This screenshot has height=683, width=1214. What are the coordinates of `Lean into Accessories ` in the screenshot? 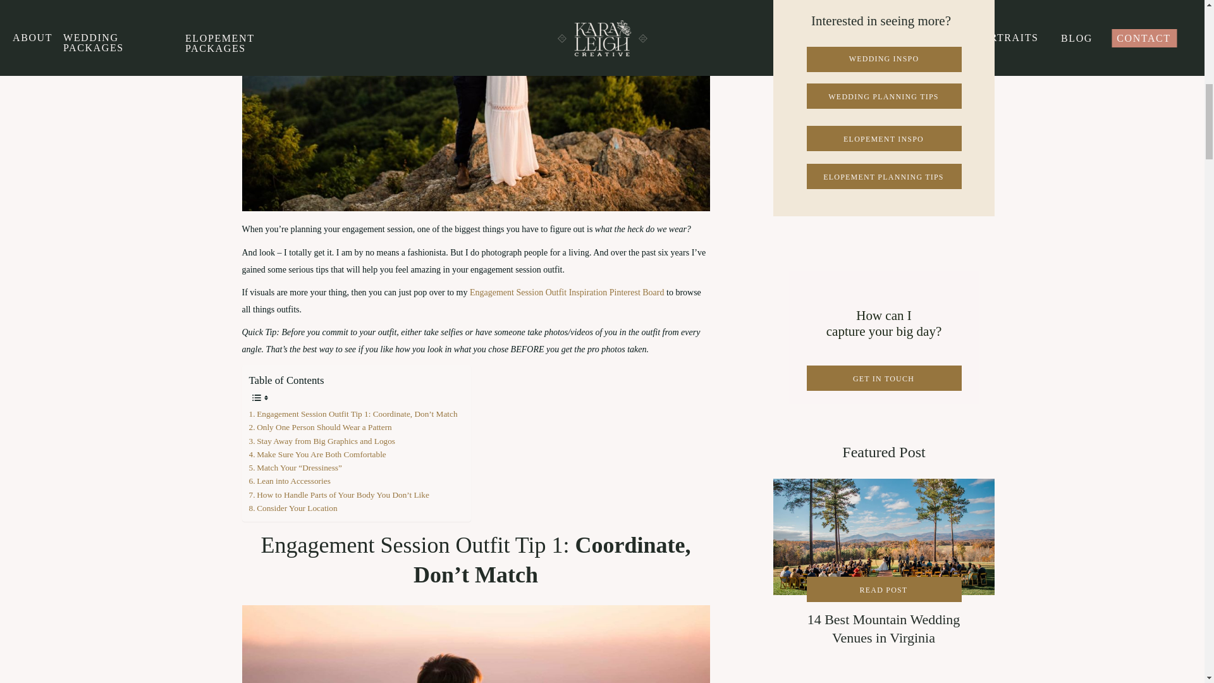 It's located at (291, 481).